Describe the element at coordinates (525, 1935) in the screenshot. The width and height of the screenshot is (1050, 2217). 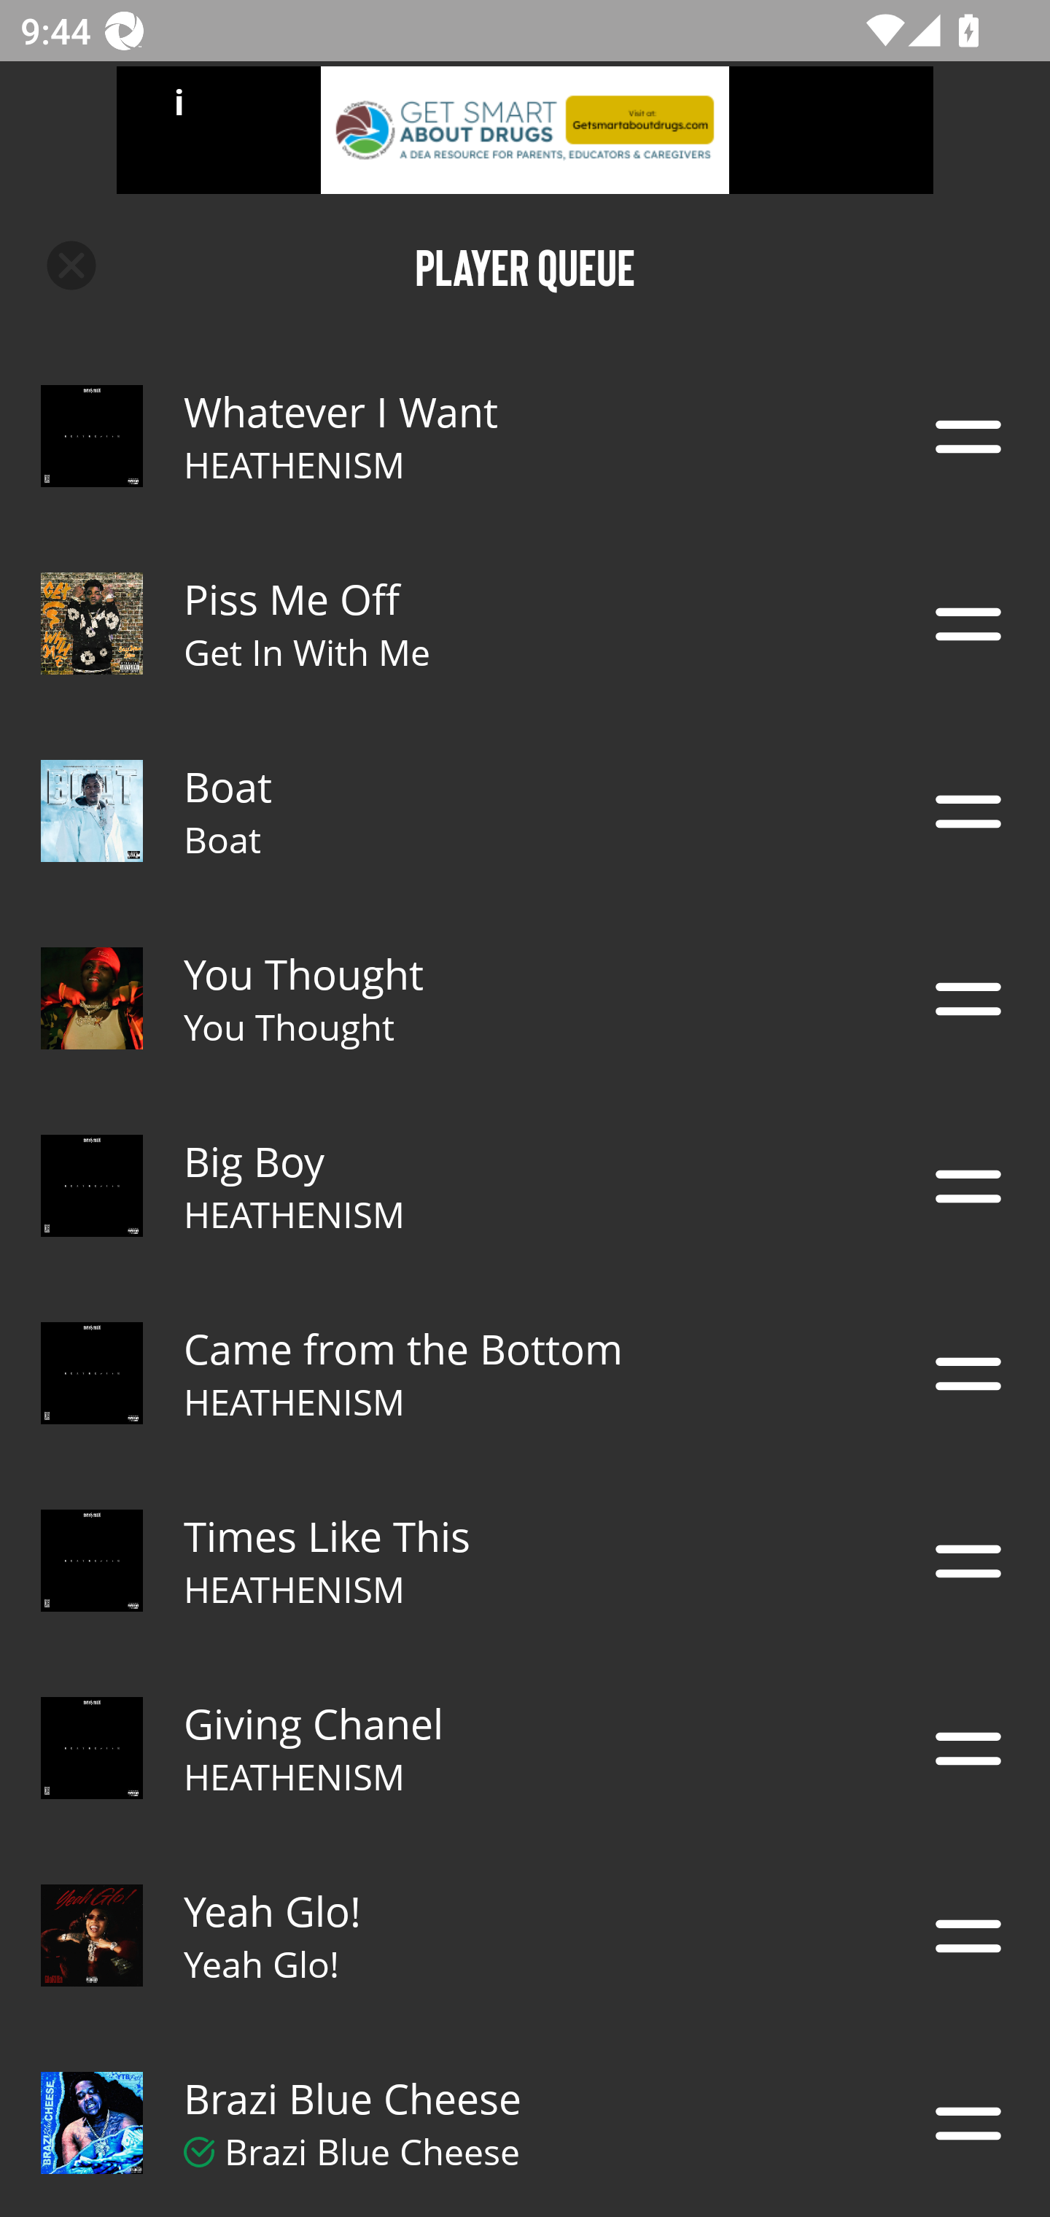
I see `Description Yeah Glo! Yeah Glo! Description` at that location.